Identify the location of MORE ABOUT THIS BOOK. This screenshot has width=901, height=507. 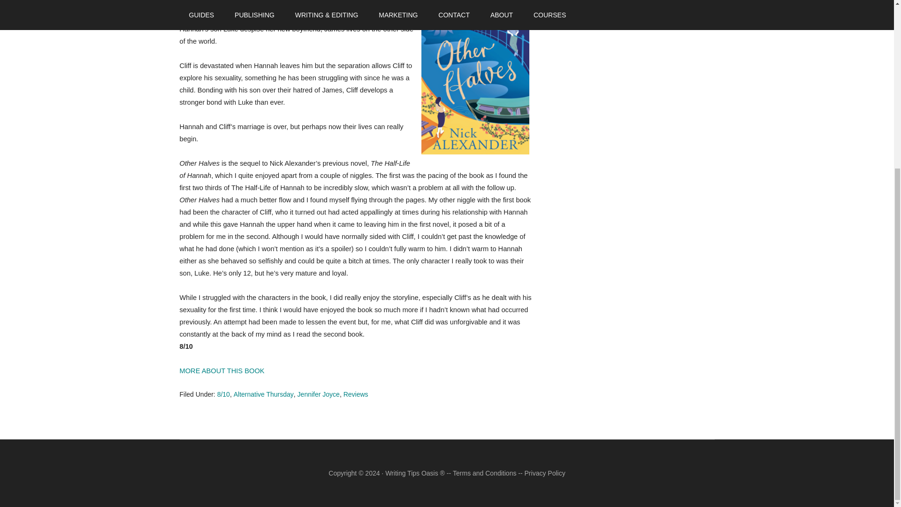
(221, 370).